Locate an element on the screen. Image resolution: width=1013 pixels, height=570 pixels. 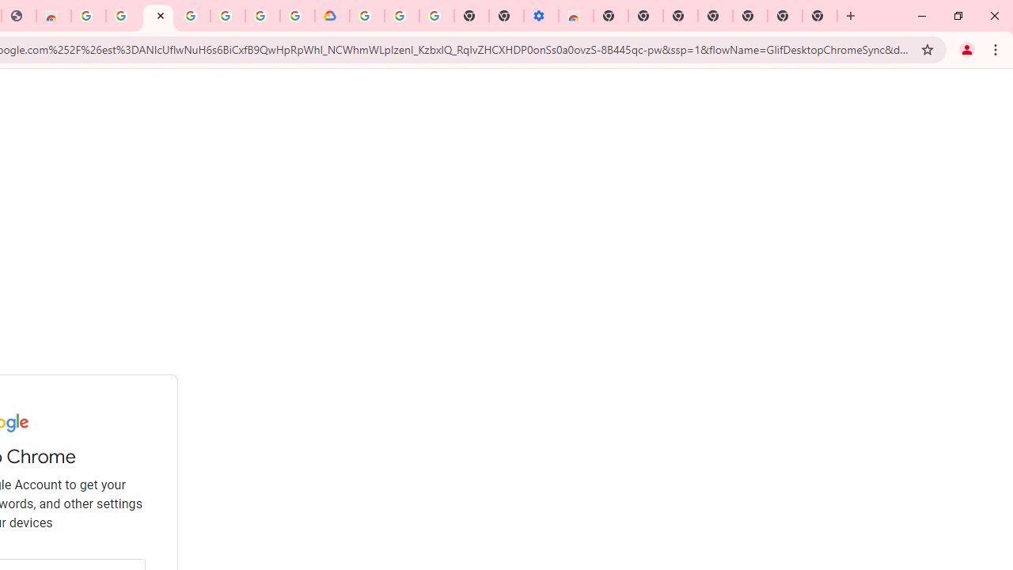
Sign in - Google Accounts is located at coordinates (157, 16).